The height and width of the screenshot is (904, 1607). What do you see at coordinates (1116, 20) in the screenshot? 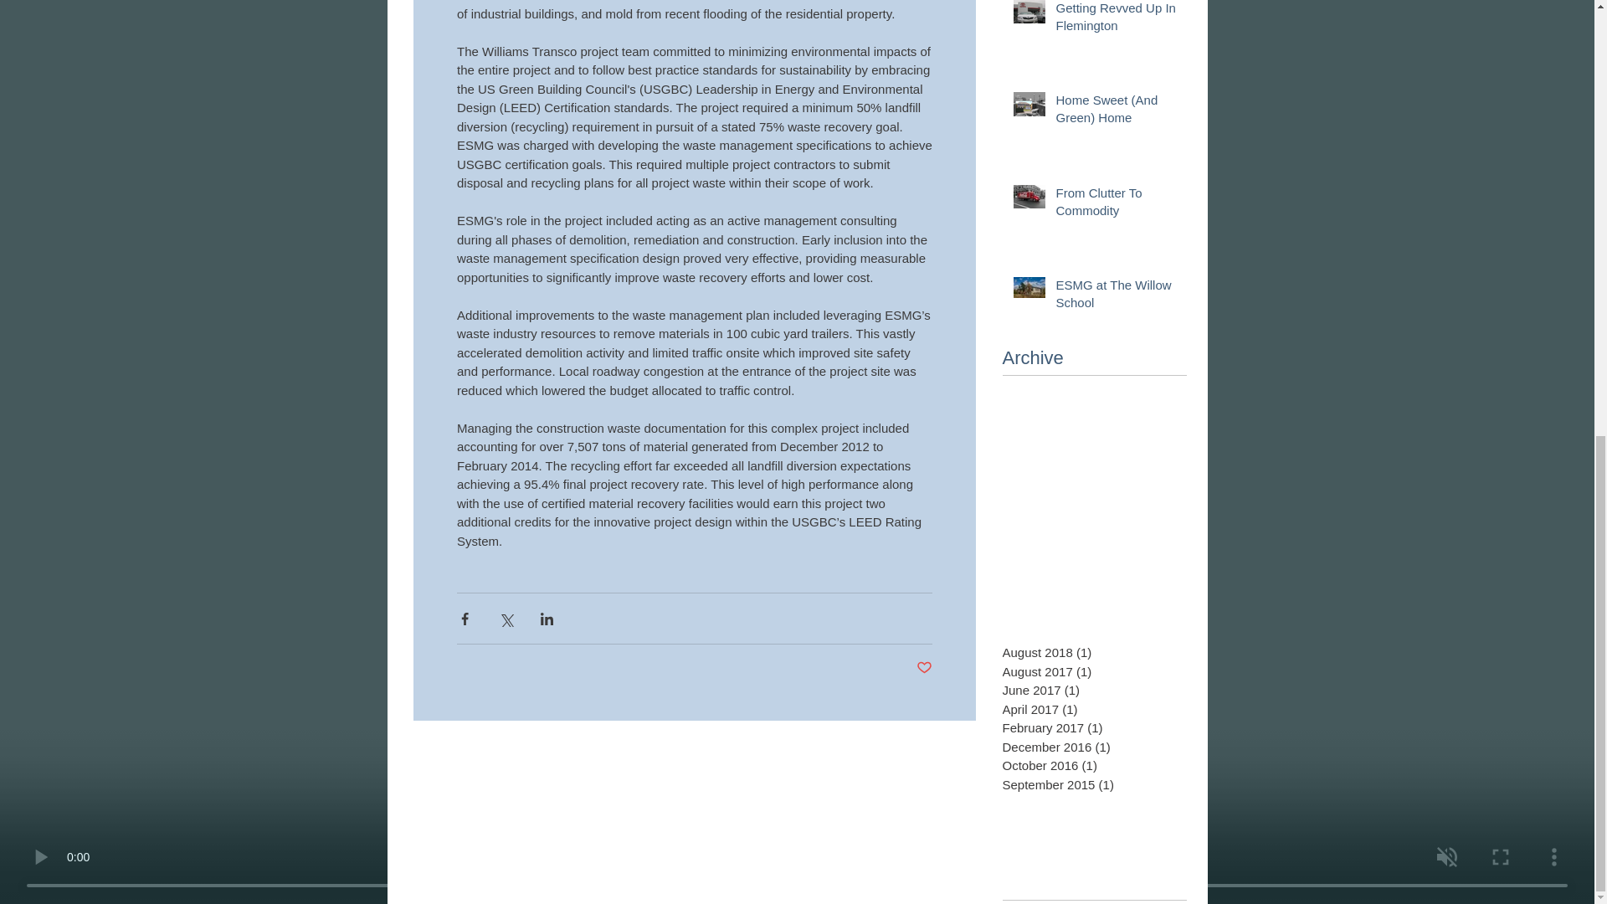
I see `Getting Revved Up In Flemington` at bounding box center [1116, 20].